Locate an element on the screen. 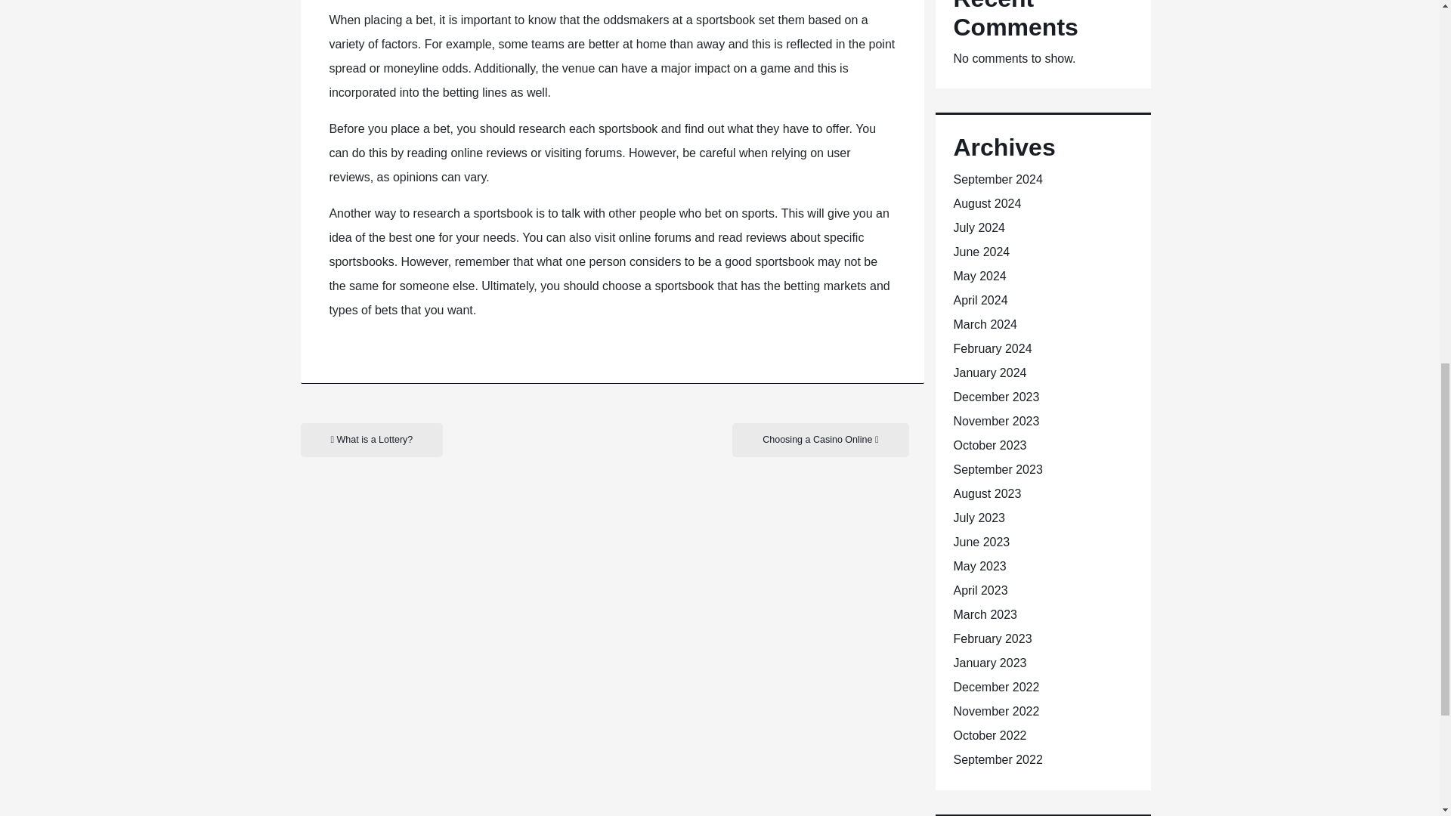  November 2022 is located at coordinates (996, 712).